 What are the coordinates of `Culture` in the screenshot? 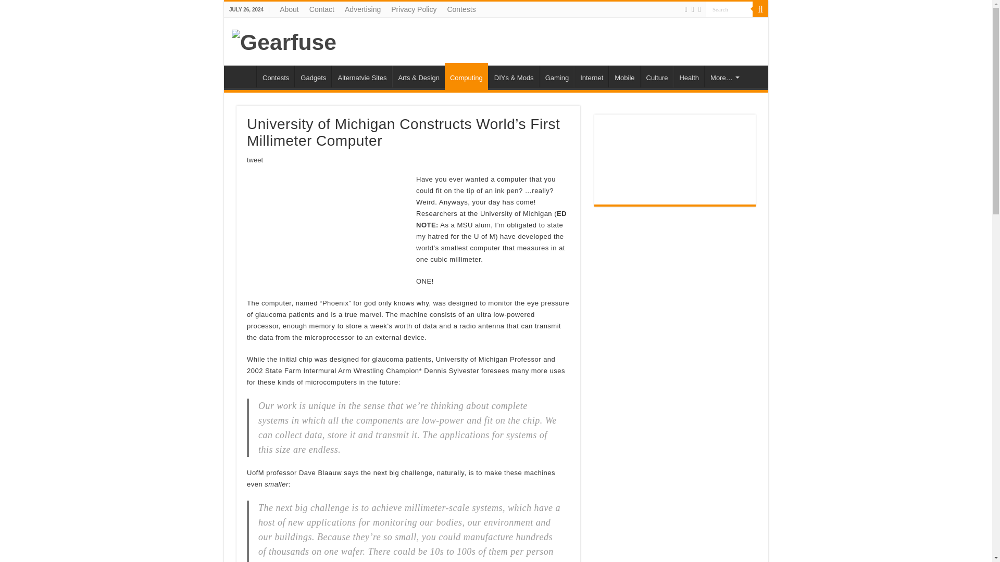 It's located at (657, 76).